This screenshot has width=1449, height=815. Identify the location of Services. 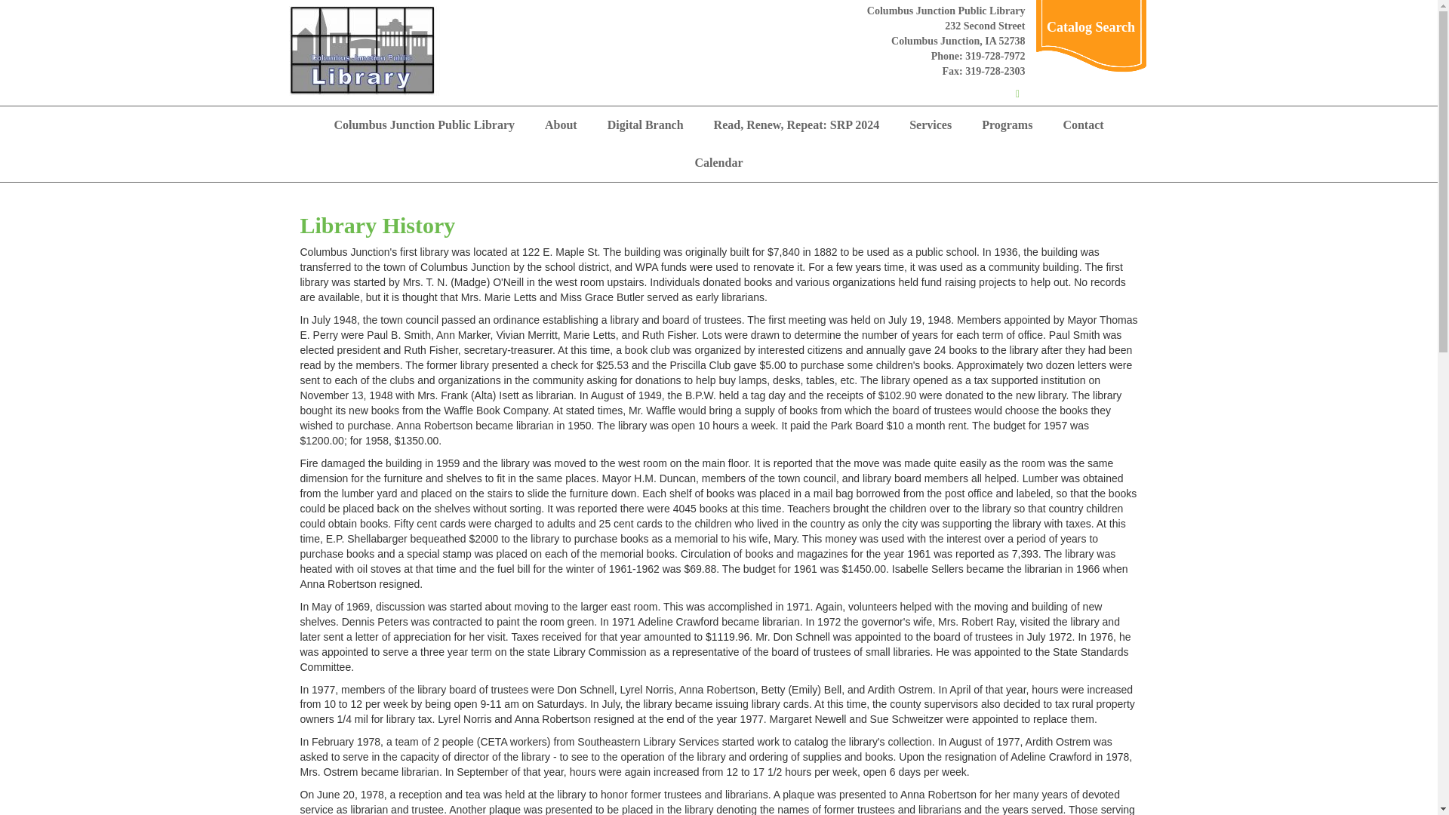
(930, 125).